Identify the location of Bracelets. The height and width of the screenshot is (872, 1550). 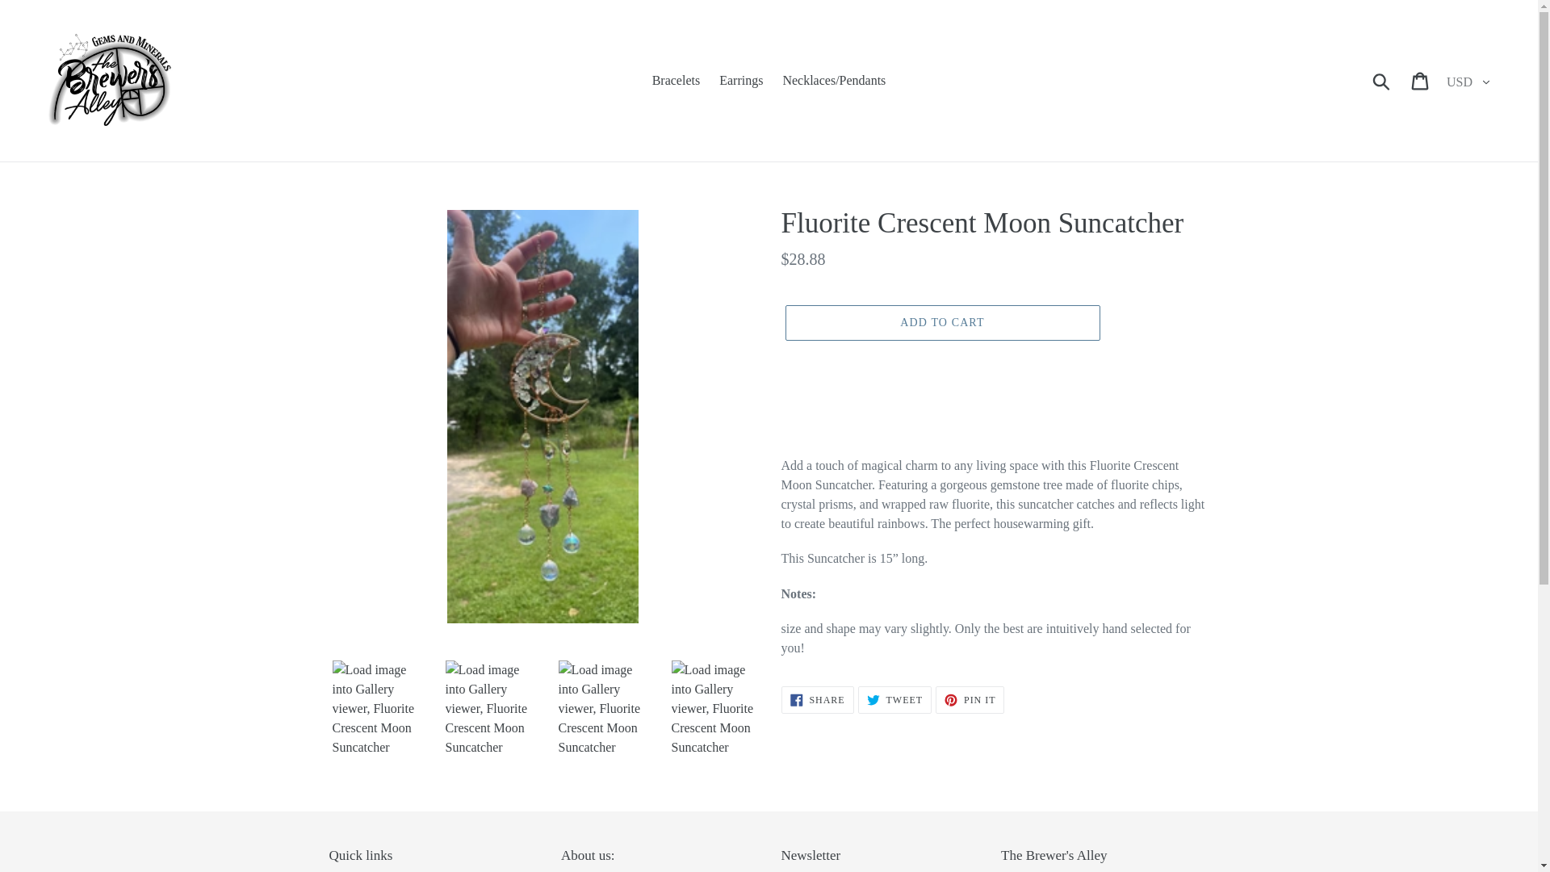
(941, 323).